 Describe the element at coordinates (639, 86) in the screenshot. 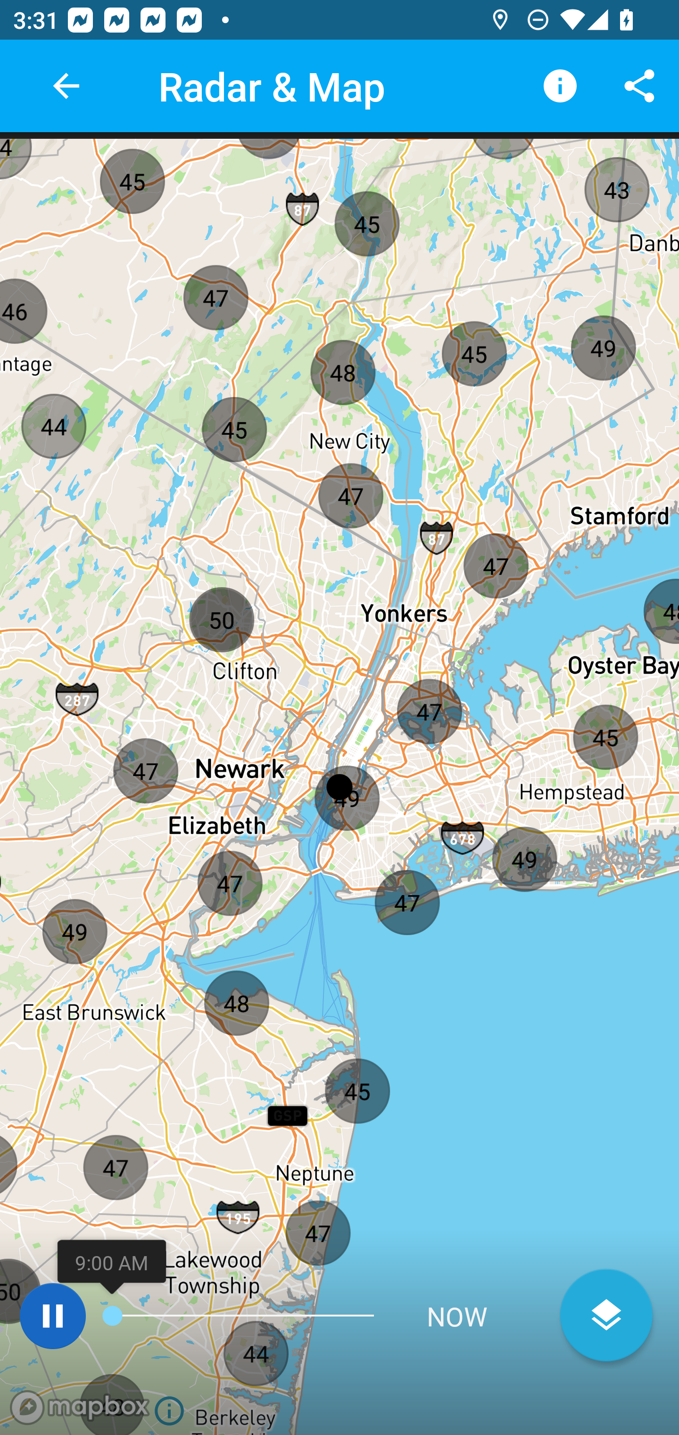

I see `Share` at that location.